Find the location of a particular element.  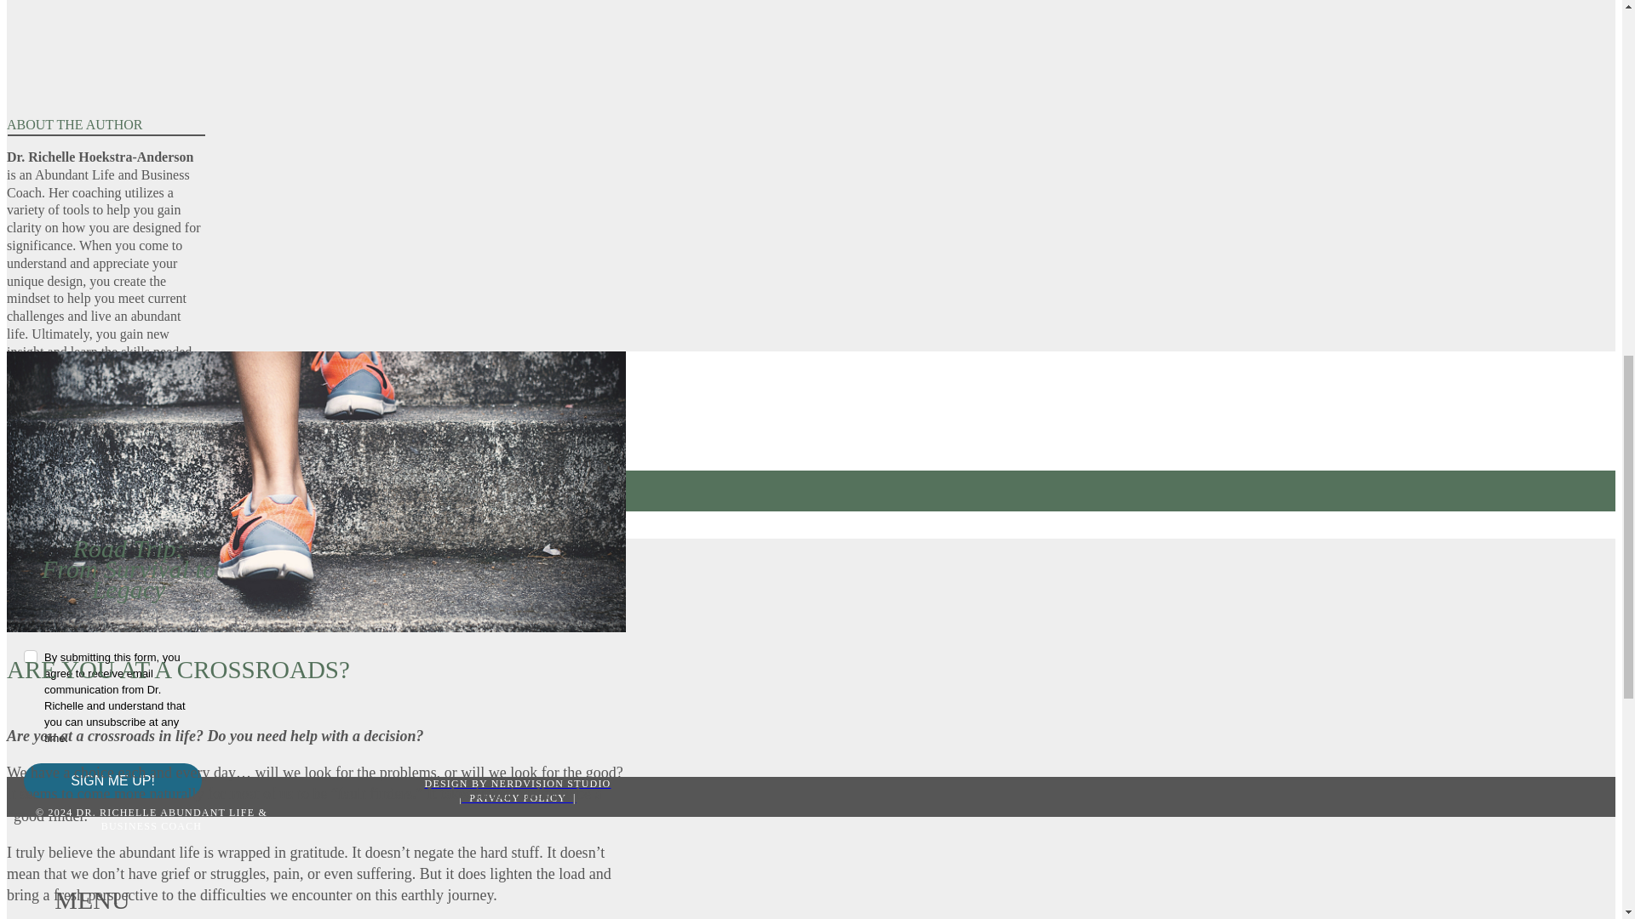

SIGN ME UP! is located at coordinates (112, 781).